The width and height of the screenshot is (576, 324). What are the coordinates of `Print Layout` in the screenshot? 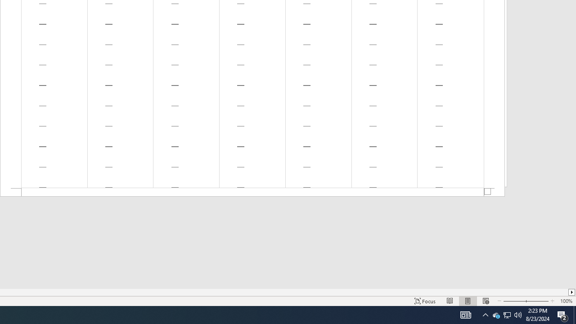 It's located at (468, 301).